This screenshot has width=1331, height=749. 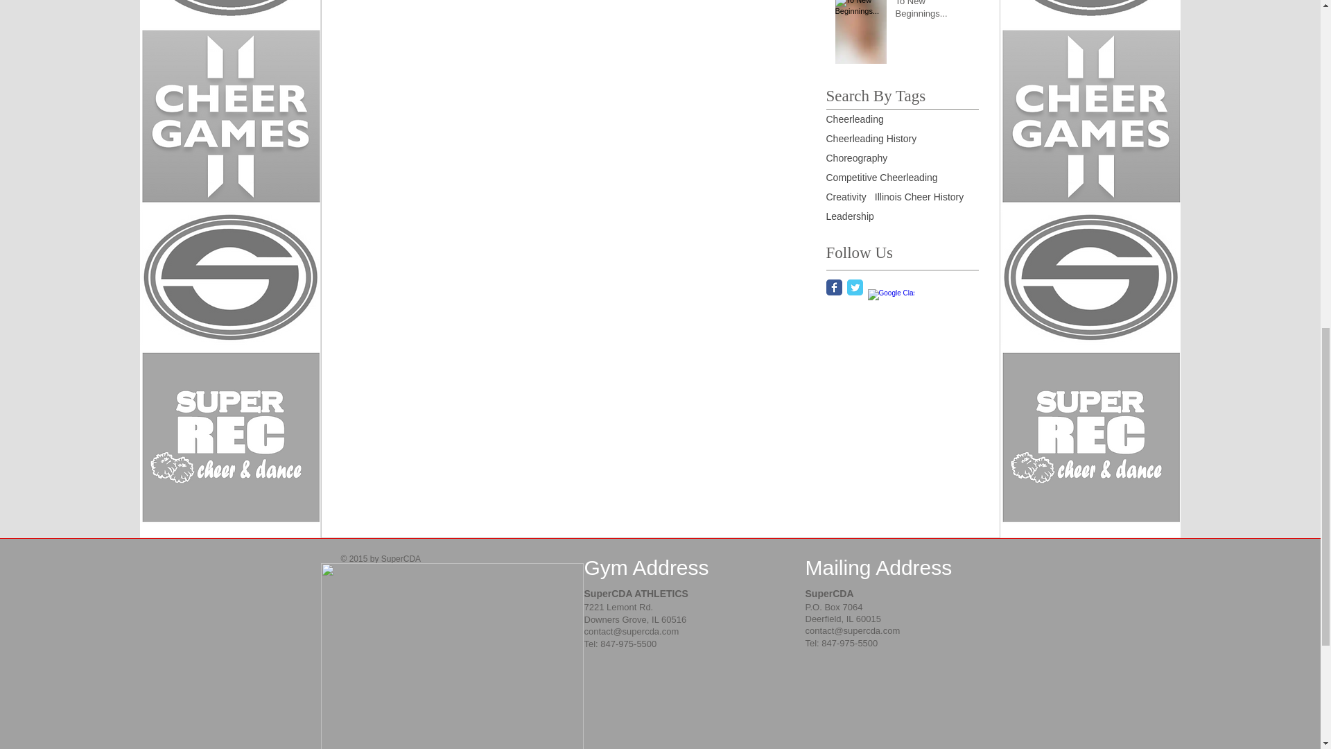 What do you see at coordinates (451, 656) in the screenshot?
I see `important gym dates with fall note.png` at bounding box center [451, 656].